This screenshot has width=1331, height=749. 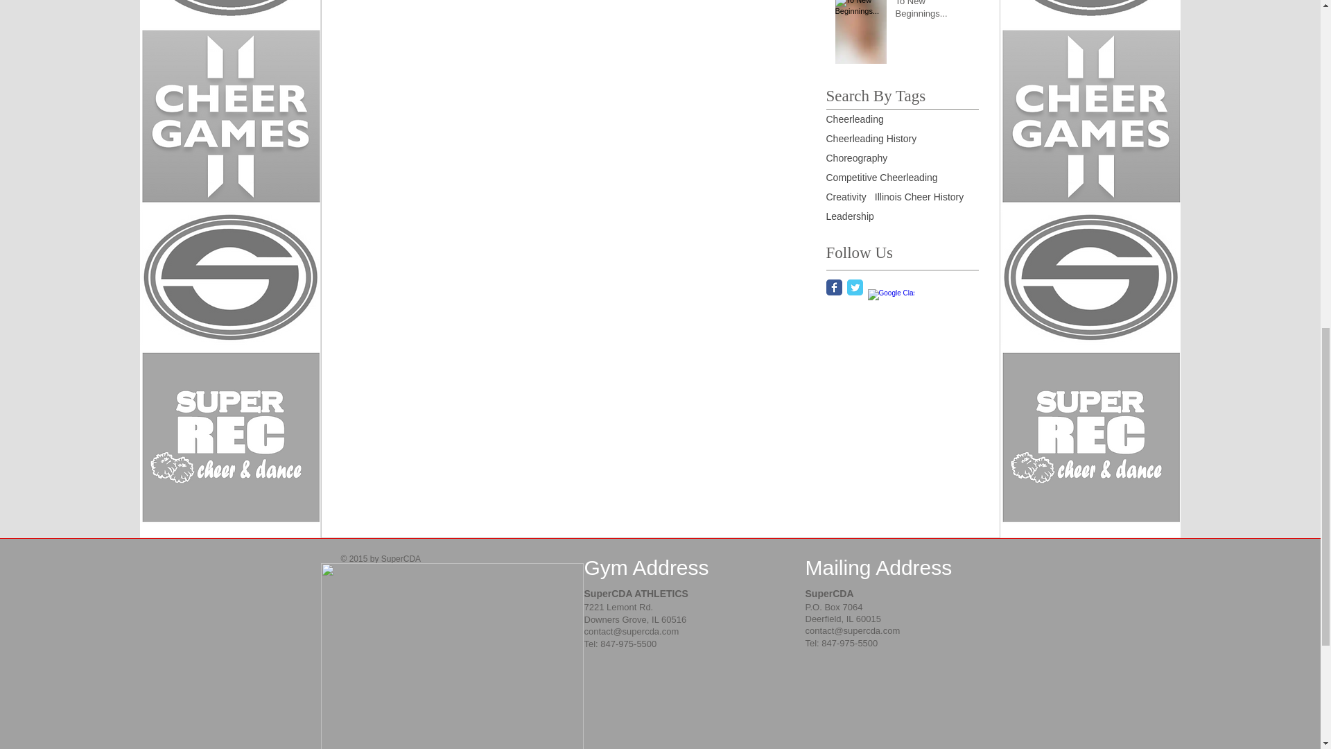 What do you see at coordinates (451, 656) in the screenshot?
I see `important gym dates with fall note.png` at bounding box center [451, 656].